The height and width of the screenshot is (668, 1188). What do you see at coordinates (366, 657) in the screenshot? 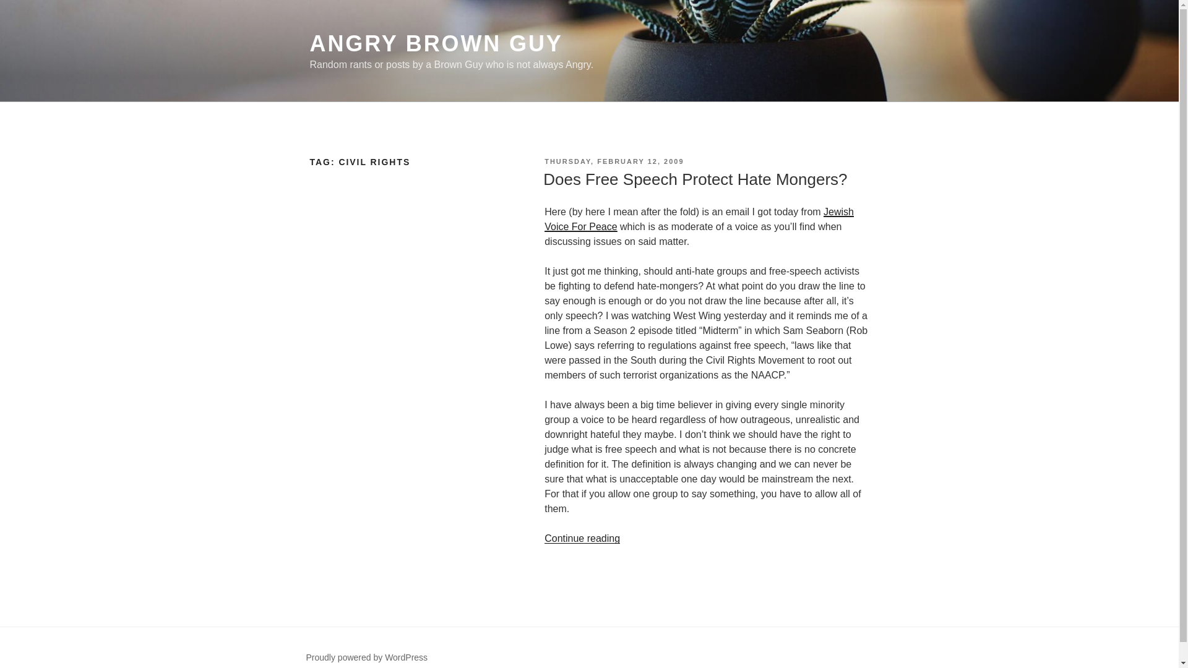
I see `Proudly powered by WordPress` at bounding box center [366, 657].